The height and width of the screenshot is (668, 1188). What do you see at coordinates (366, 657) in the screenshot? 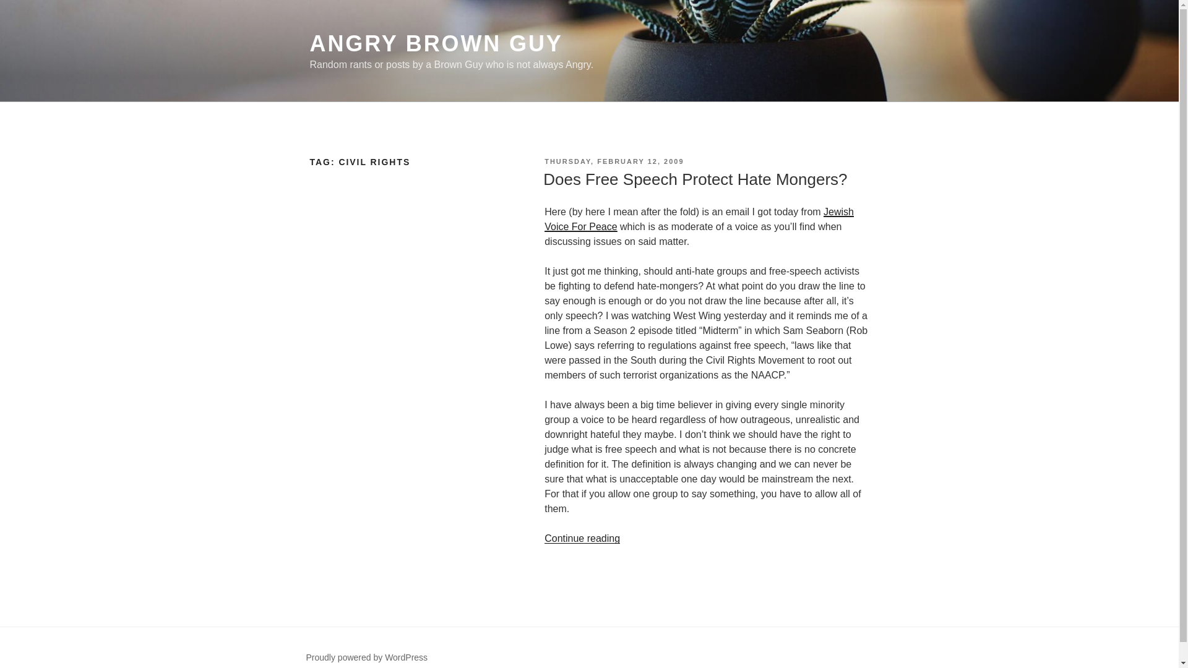
I see `Proudly powered by WordPress` at bounding box center [366, 657].